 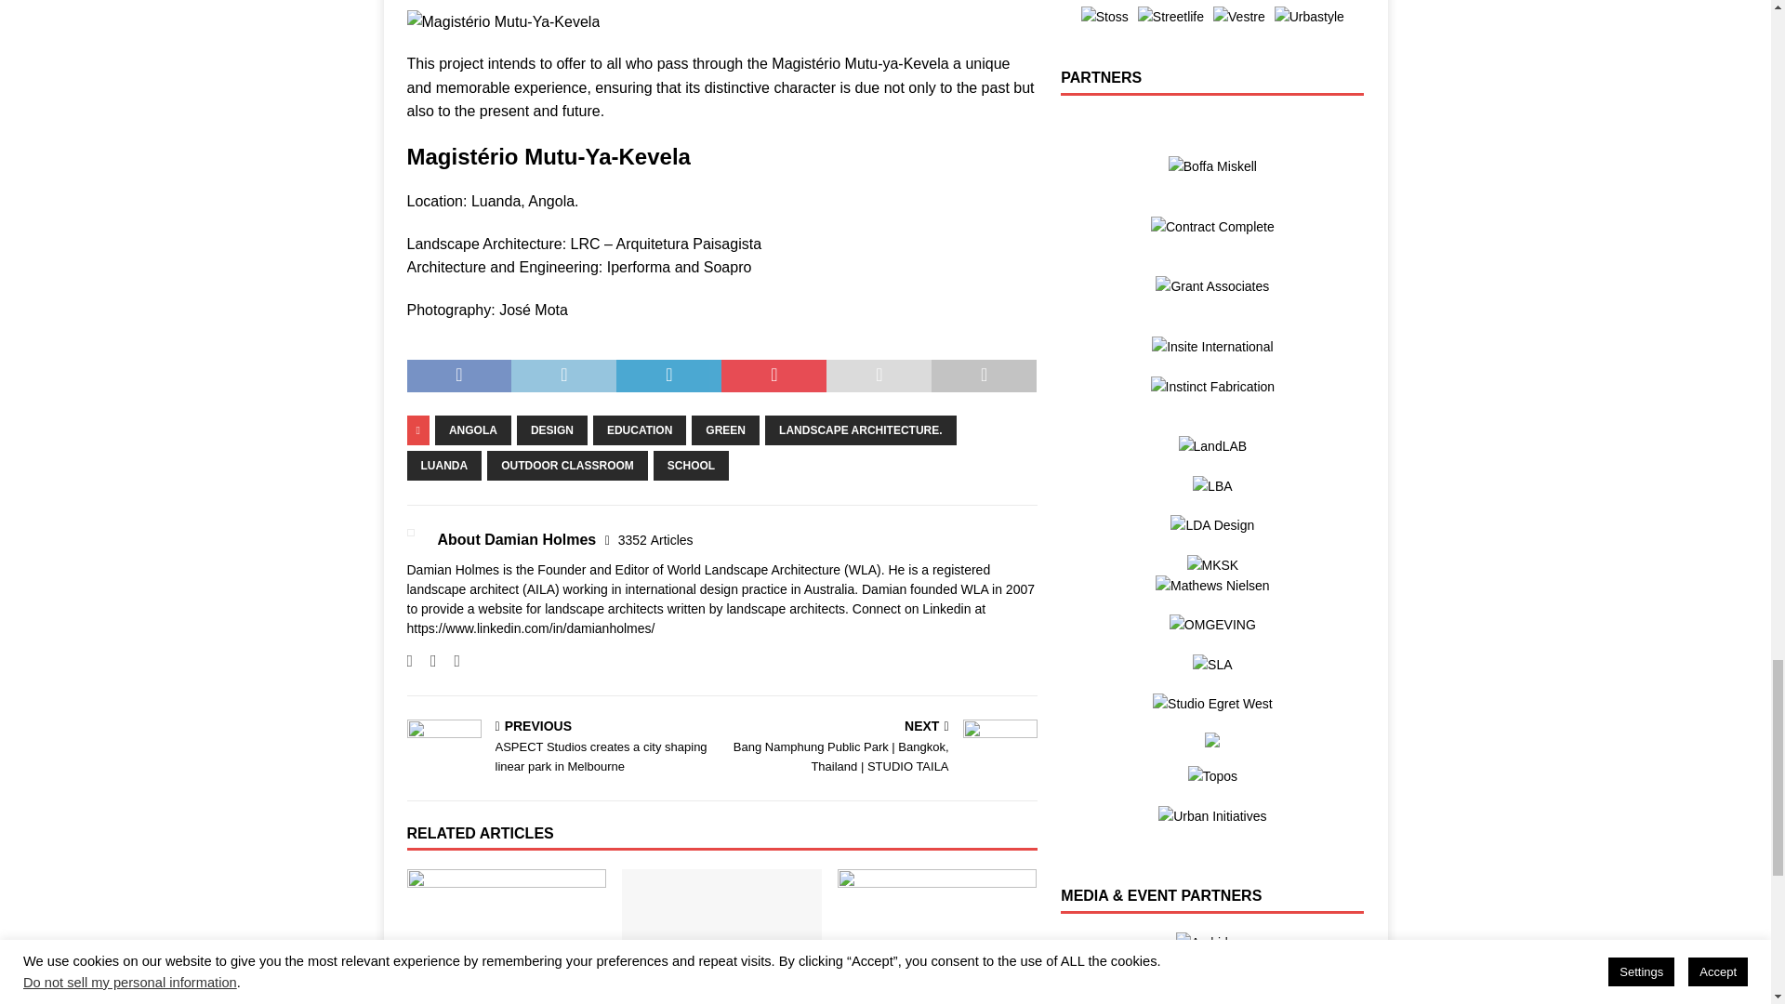 I want to click on Follow Damian Holmes on Twitter, so click(x=426, y=661).